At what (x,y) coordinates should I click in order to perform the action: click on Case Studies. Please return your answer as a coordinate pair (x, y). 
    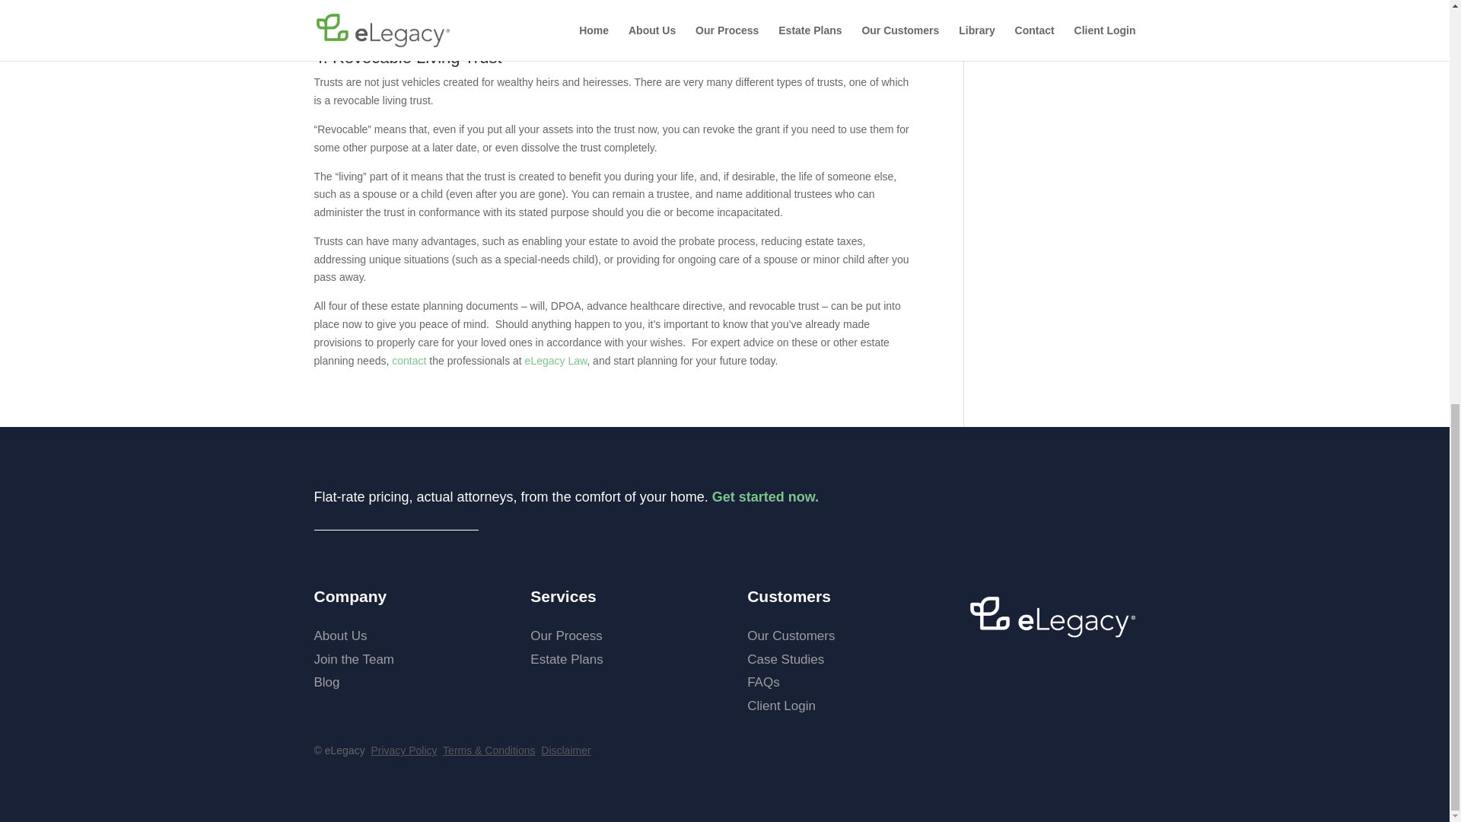
    Looking at the image, I should click on (785, 659).